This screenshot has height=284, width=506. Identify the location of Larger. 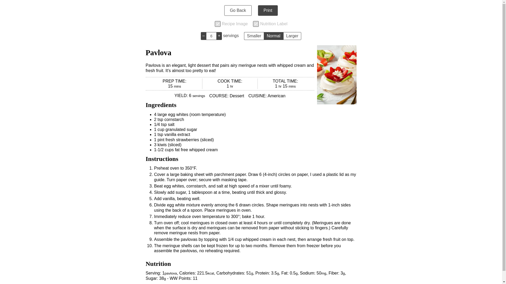
(292, 36).